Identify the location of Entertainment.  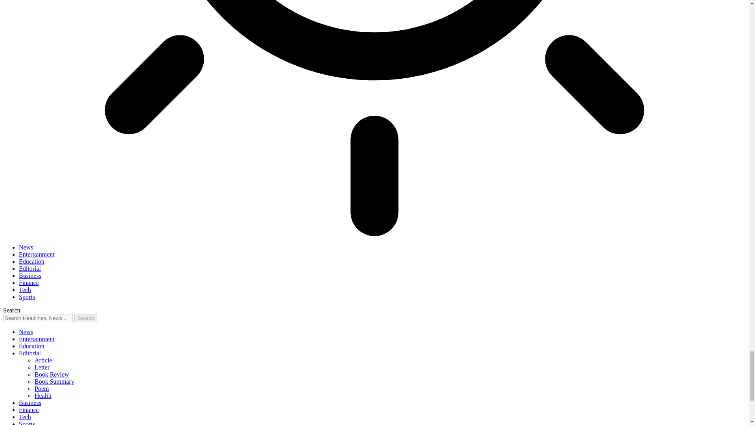
(37, 254).